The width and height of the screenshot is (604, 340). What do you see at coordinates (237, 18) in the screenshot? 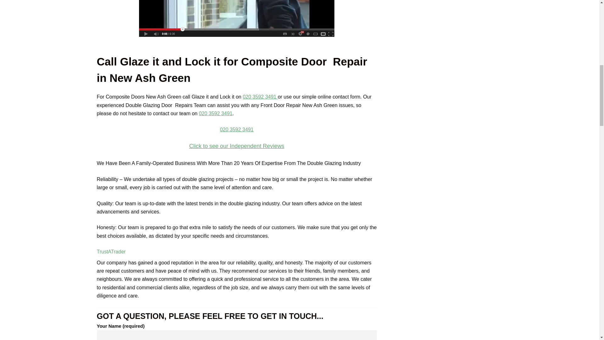
I see `Double Glazing Door Repair` at bounding box center [237, 18].